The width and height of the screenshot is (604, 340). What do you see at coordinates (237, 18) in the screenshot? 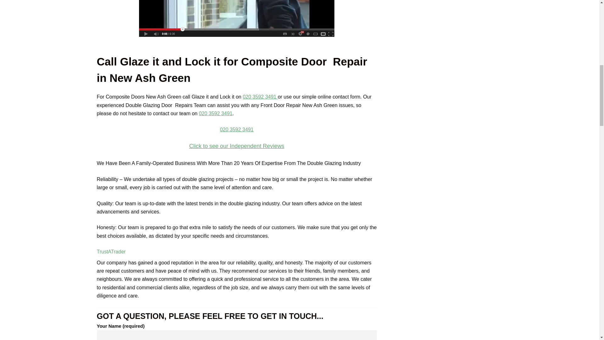
I see `Double Glazing Door Repair` at bounding box center [237, 18].